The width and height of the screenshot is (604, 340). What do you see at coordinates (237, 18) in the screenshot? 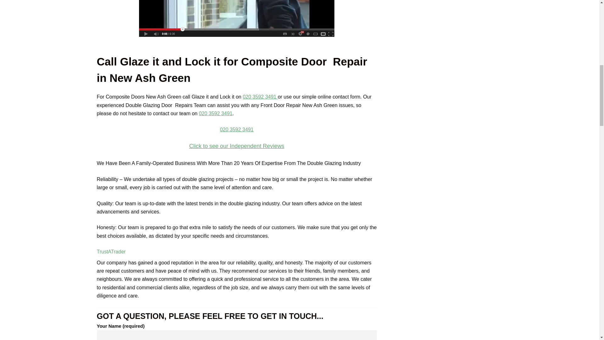
I see `Double Glazing Door Repair` at bounding box center [237, 18].